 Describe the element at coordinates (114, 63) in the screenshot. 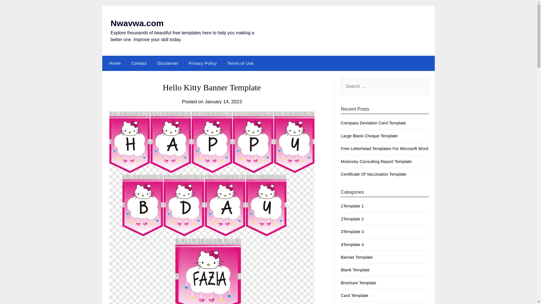

I see `Home` at that location.